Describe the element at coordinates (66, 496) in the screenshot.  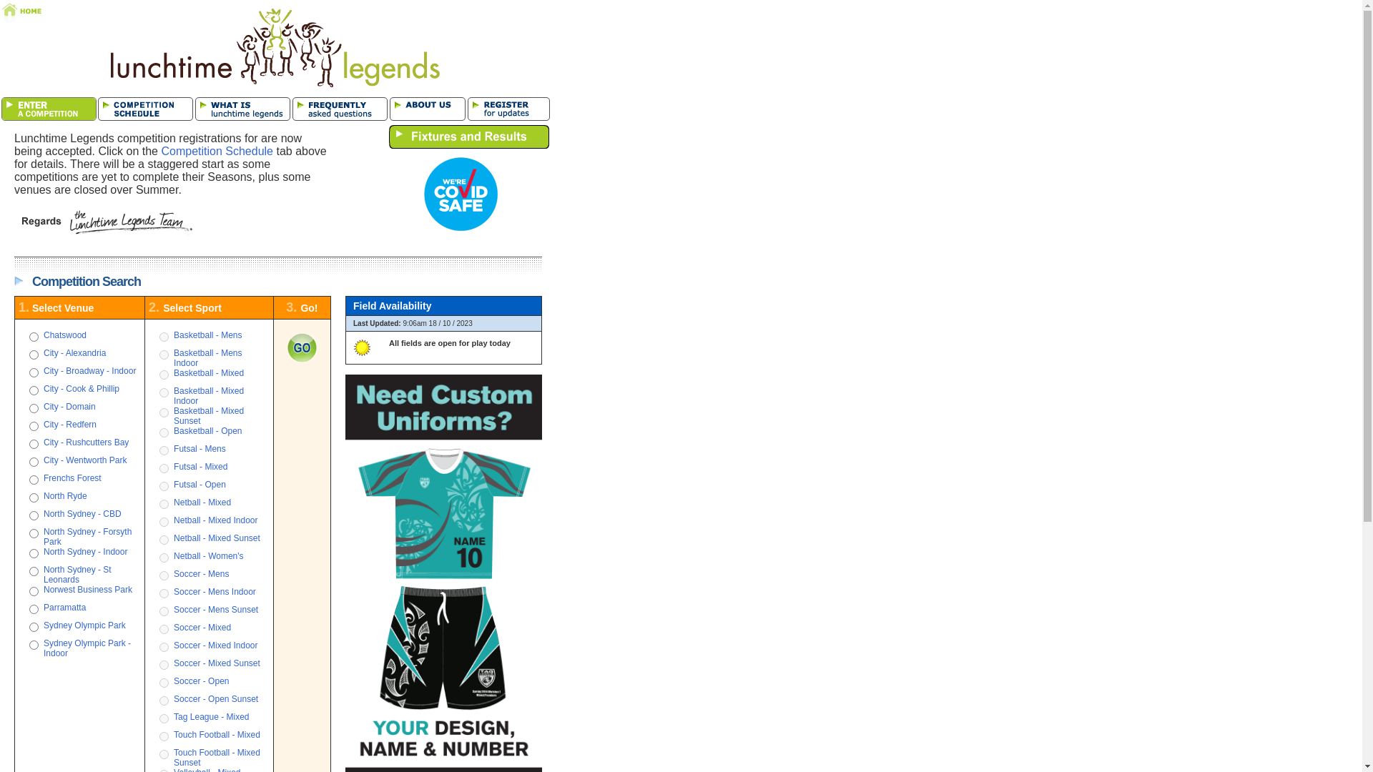
I see `North Ryde` at that location.